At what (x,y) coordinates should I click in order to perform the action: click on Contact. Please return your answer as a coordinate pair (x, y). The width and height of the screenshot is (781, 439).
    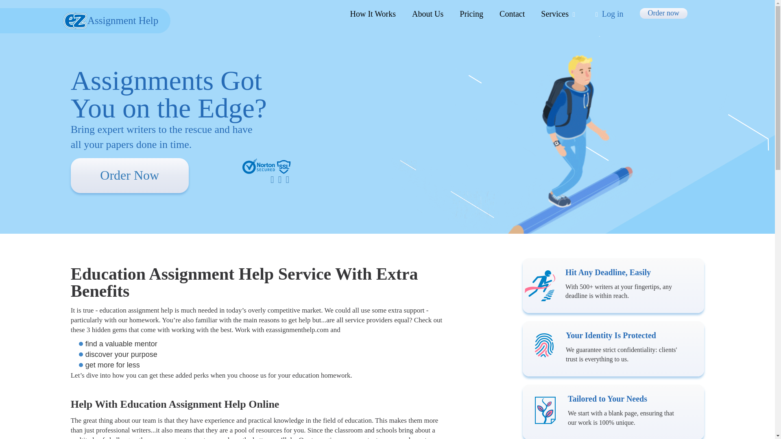
    Looking at the image, I should click on (512, 14).